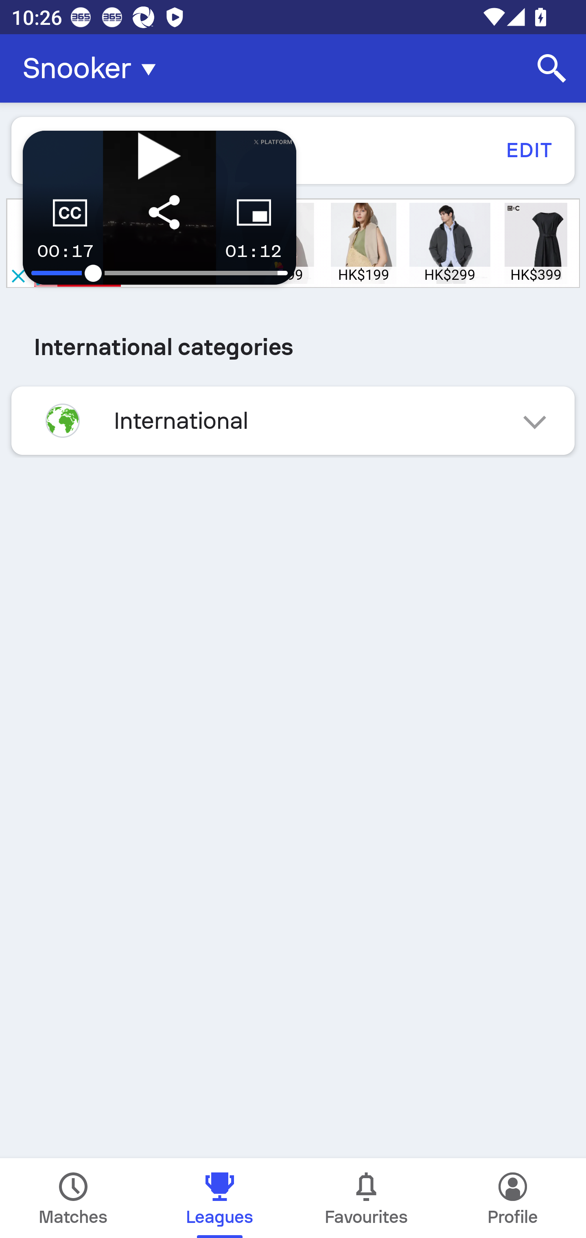 This screenshot has height=1238, width=586. I want to click on Matches, so click(73, 1198).